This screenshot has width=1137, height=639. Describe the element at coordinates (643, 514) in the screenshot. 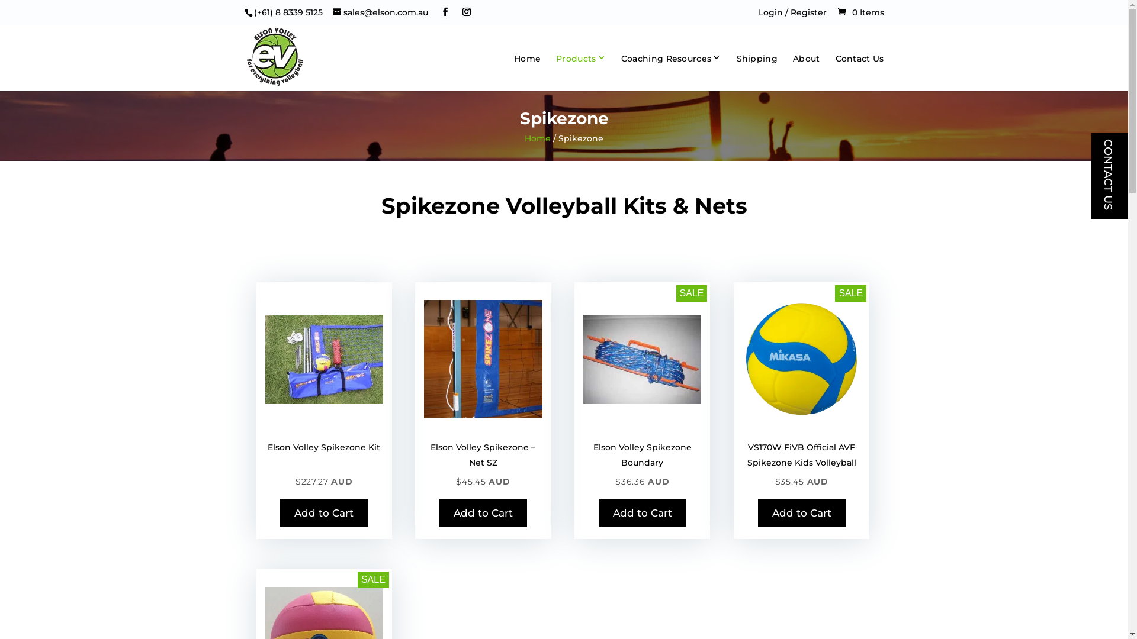

I see `Add to Cart` at that location.